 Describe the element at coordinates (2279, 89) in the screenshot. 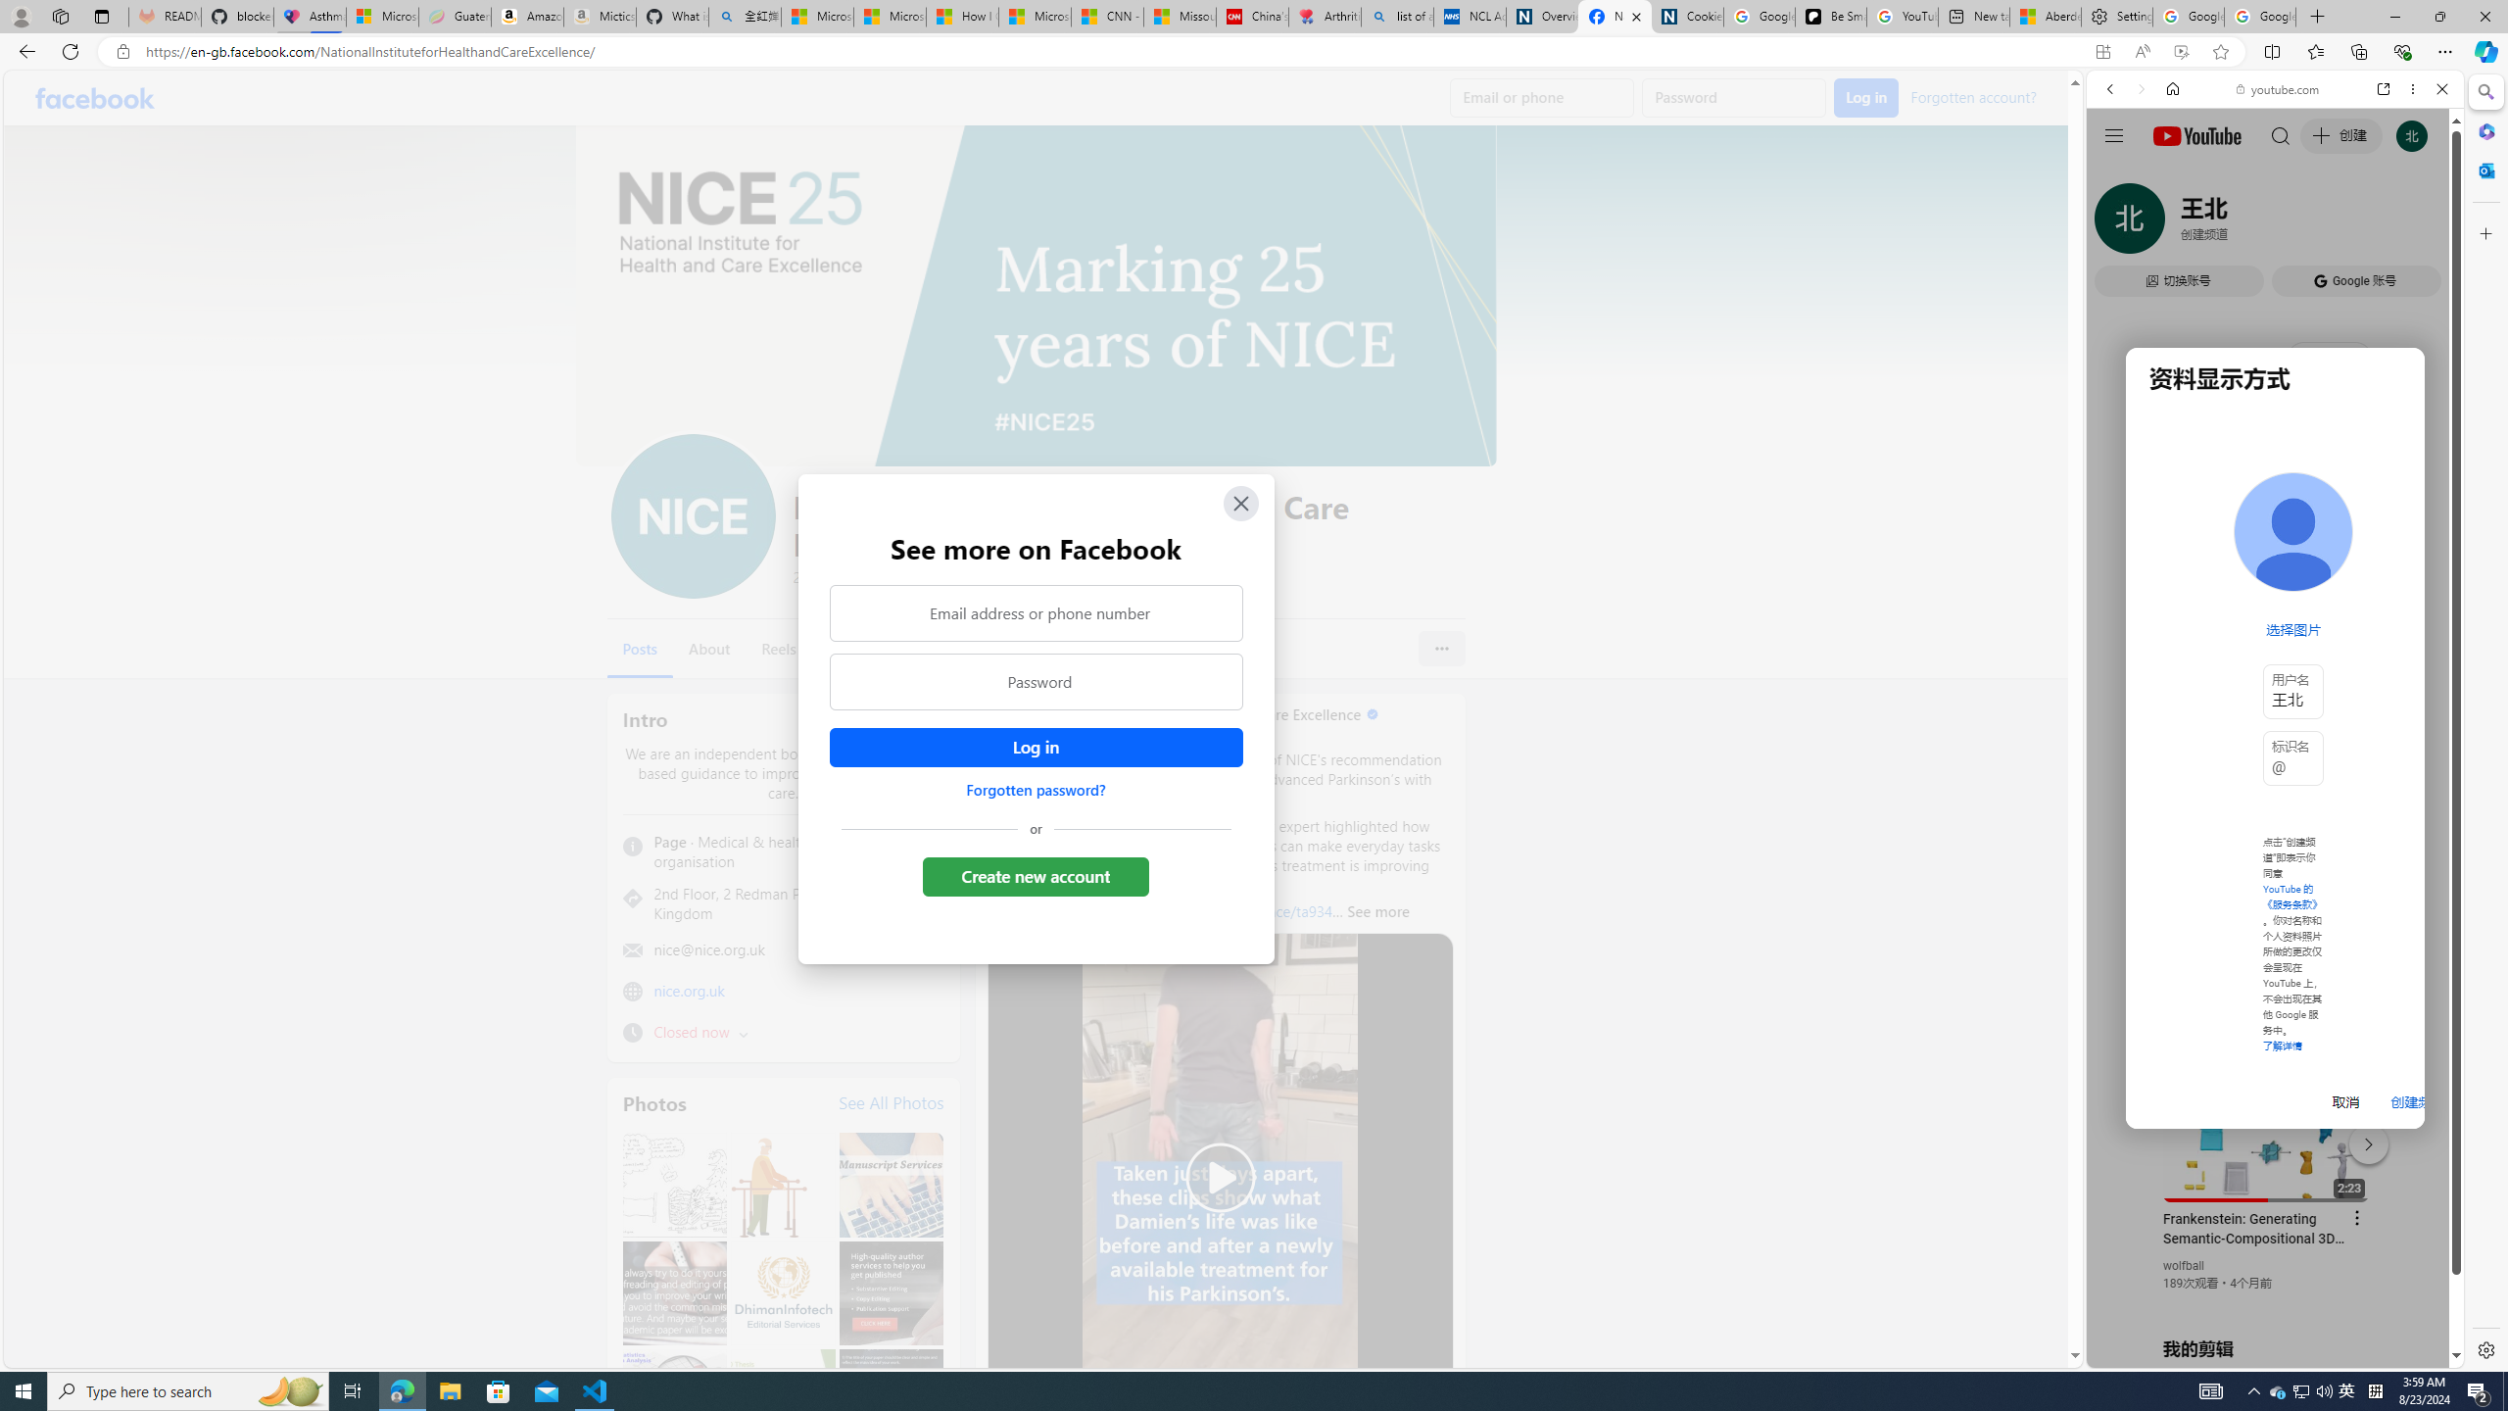

I see `youtube.com` at that location.